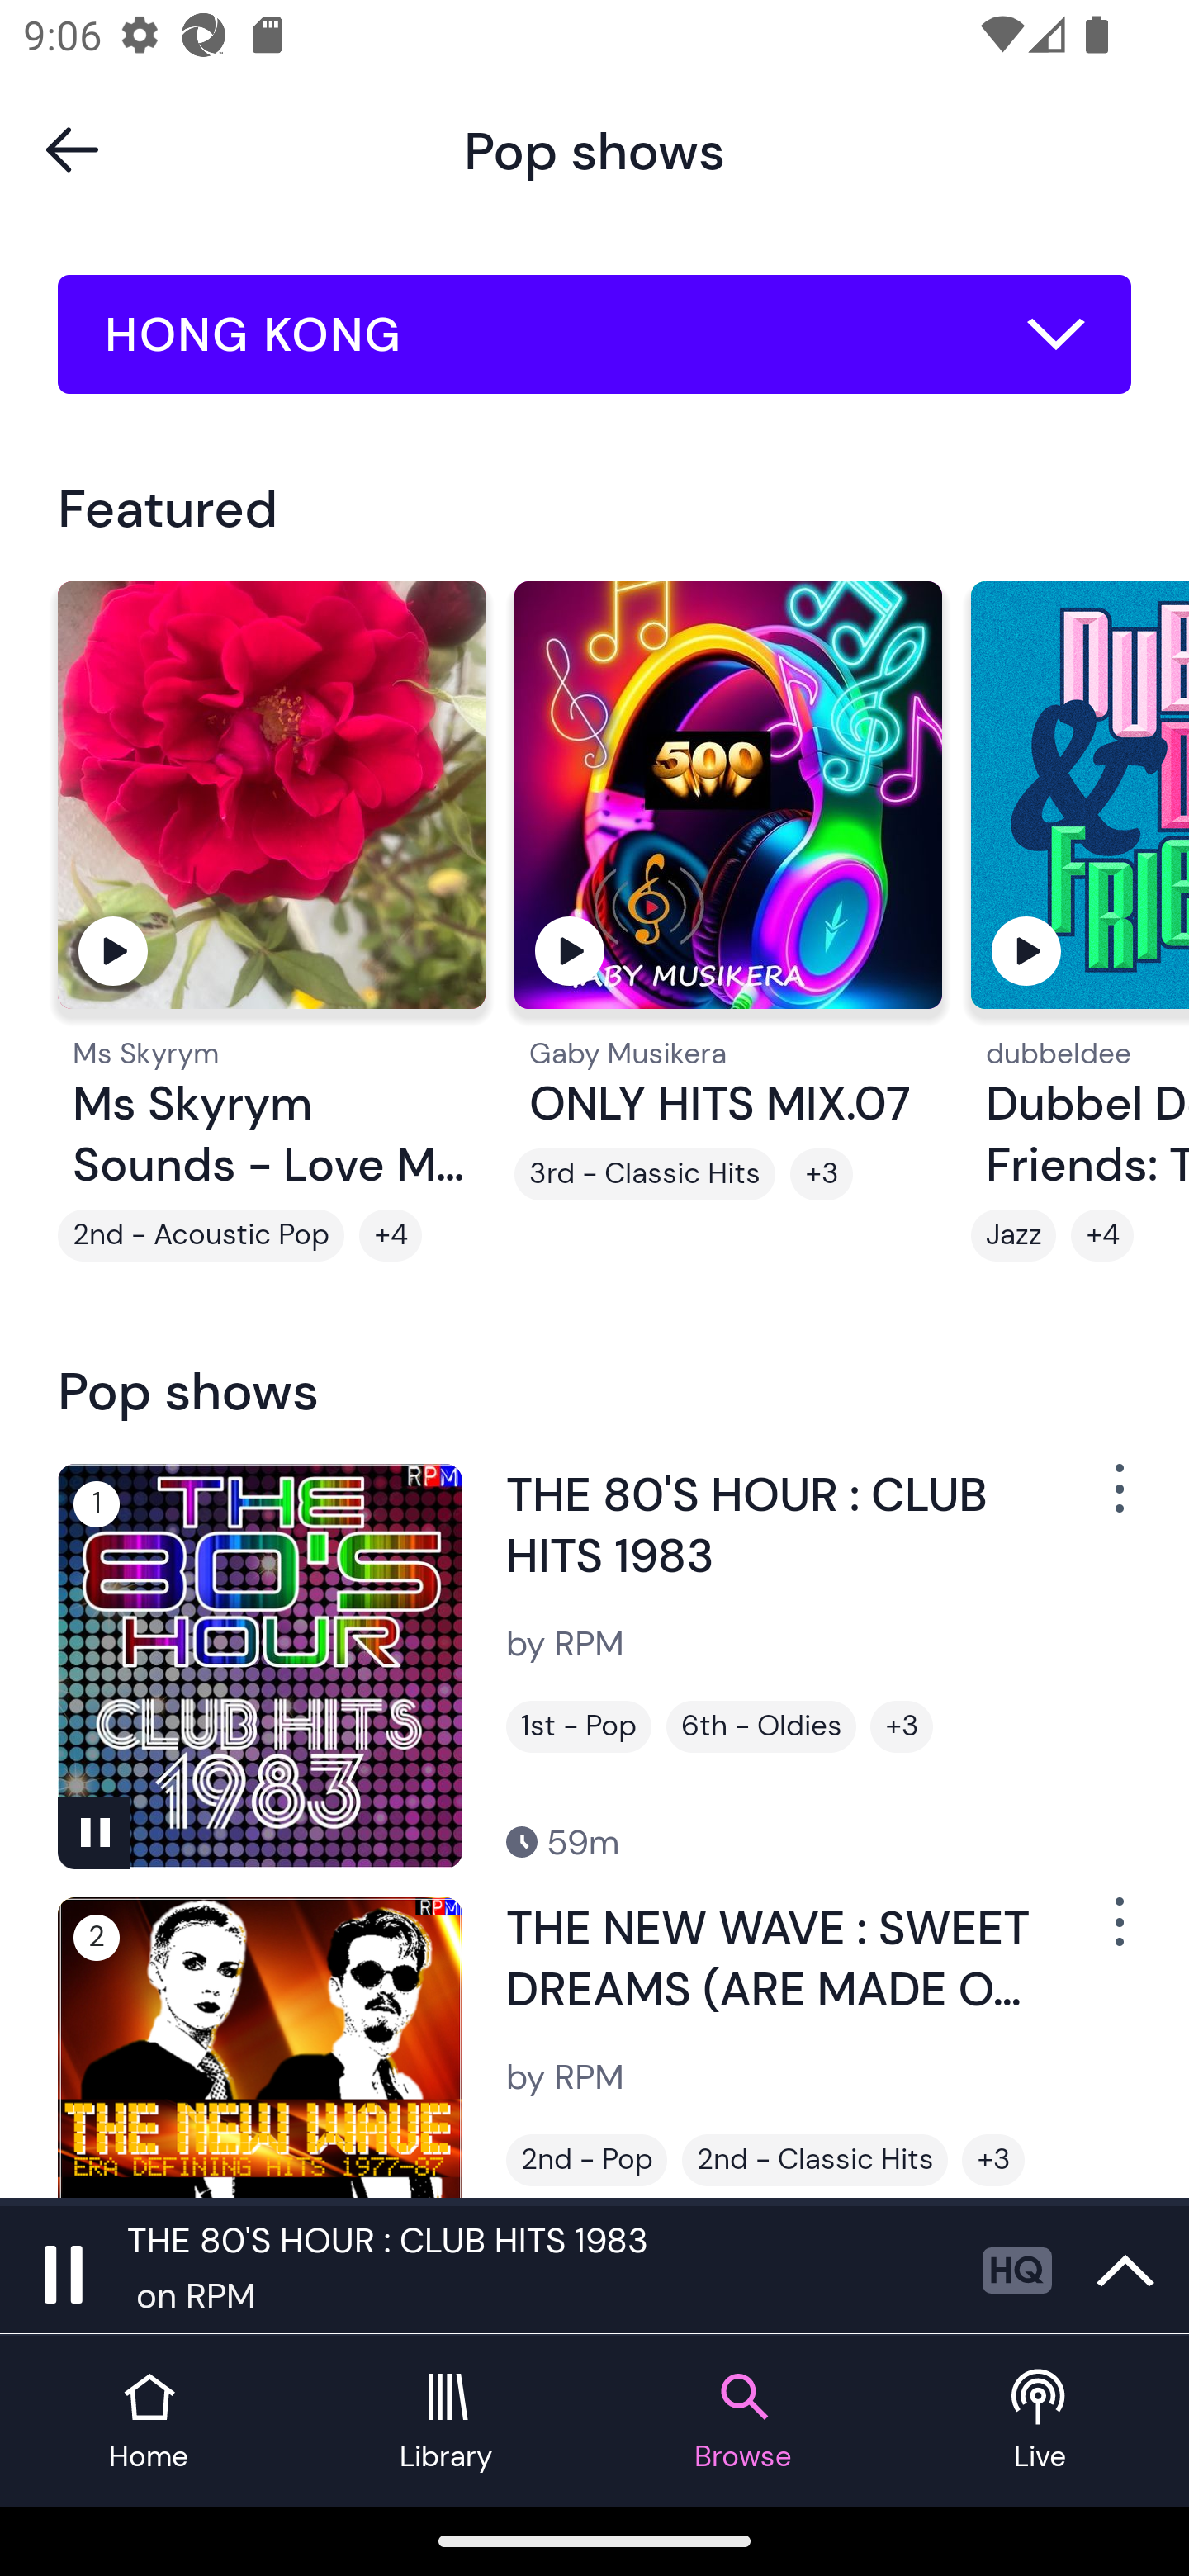  I want to click on Show Options Menu Button, so click(1116, 1935).